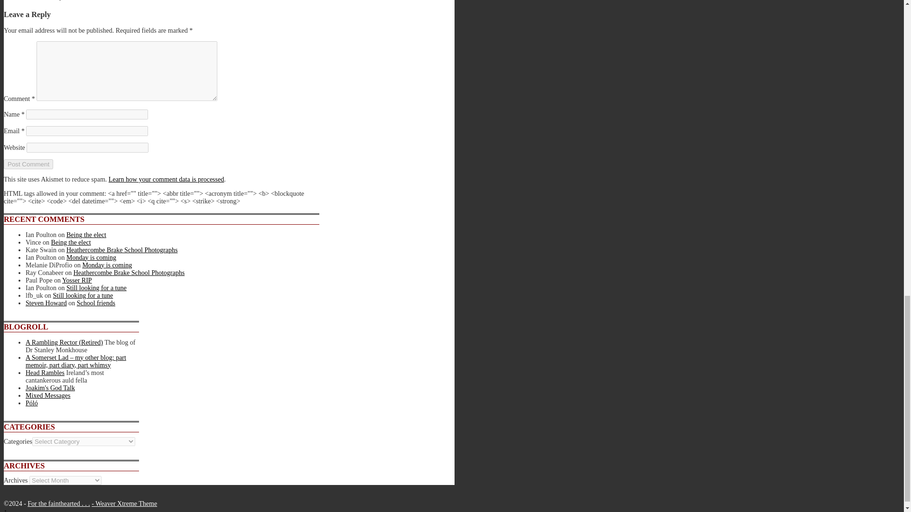  Describe the element at coordinates (64, 342) in the screenshot. I see `The blog of Dr Stanley Monkhouse` at that location.